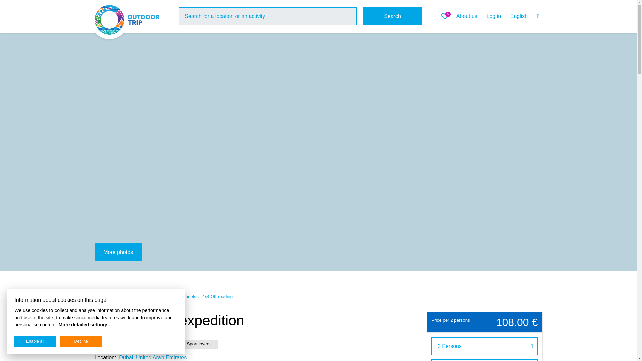 The image size is (642, 361). Describe the element at coordinates (393, 16) in the screenshot. I see `Search` at that location.